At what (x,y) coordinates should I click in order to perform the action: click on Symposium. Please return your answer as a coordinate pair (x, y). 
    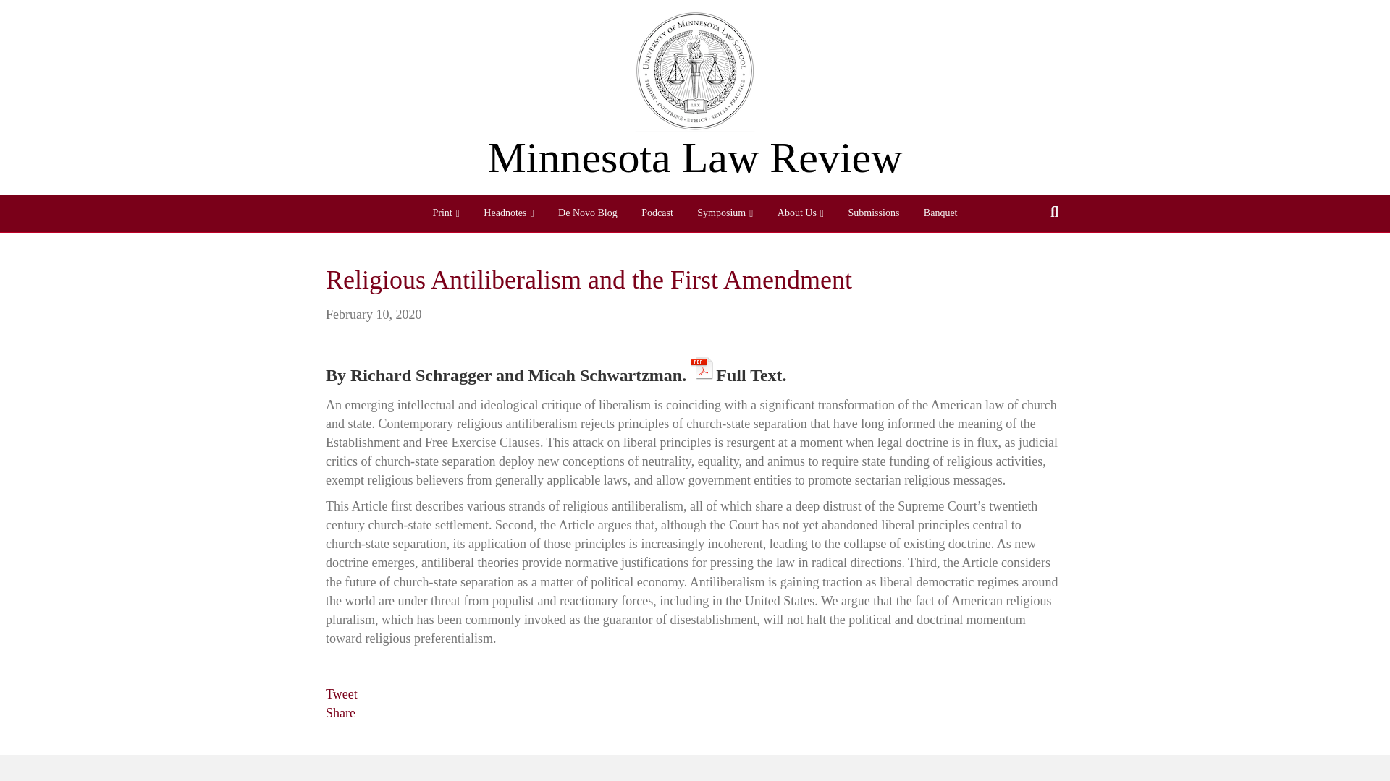
    Looking at the image, I should click on (725, 213).